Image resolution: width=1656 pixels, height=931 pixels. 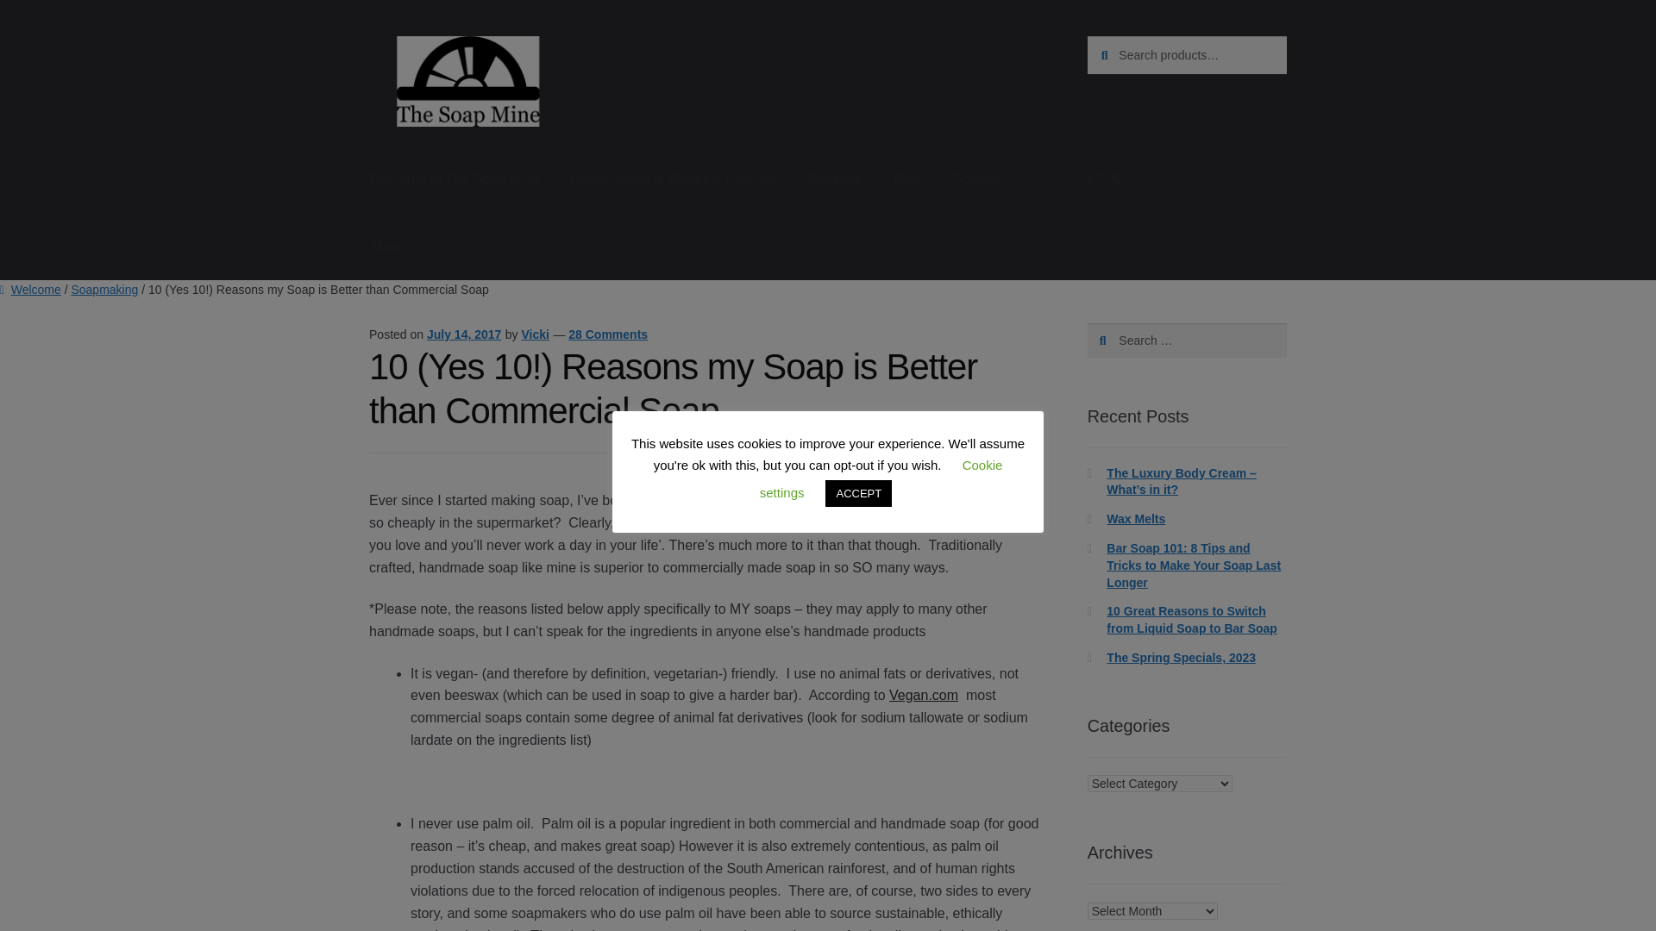 What do you see at coordinates (924, 695) in the screenshot?
I see `Vegan.com` at bounding box center [924, 695].